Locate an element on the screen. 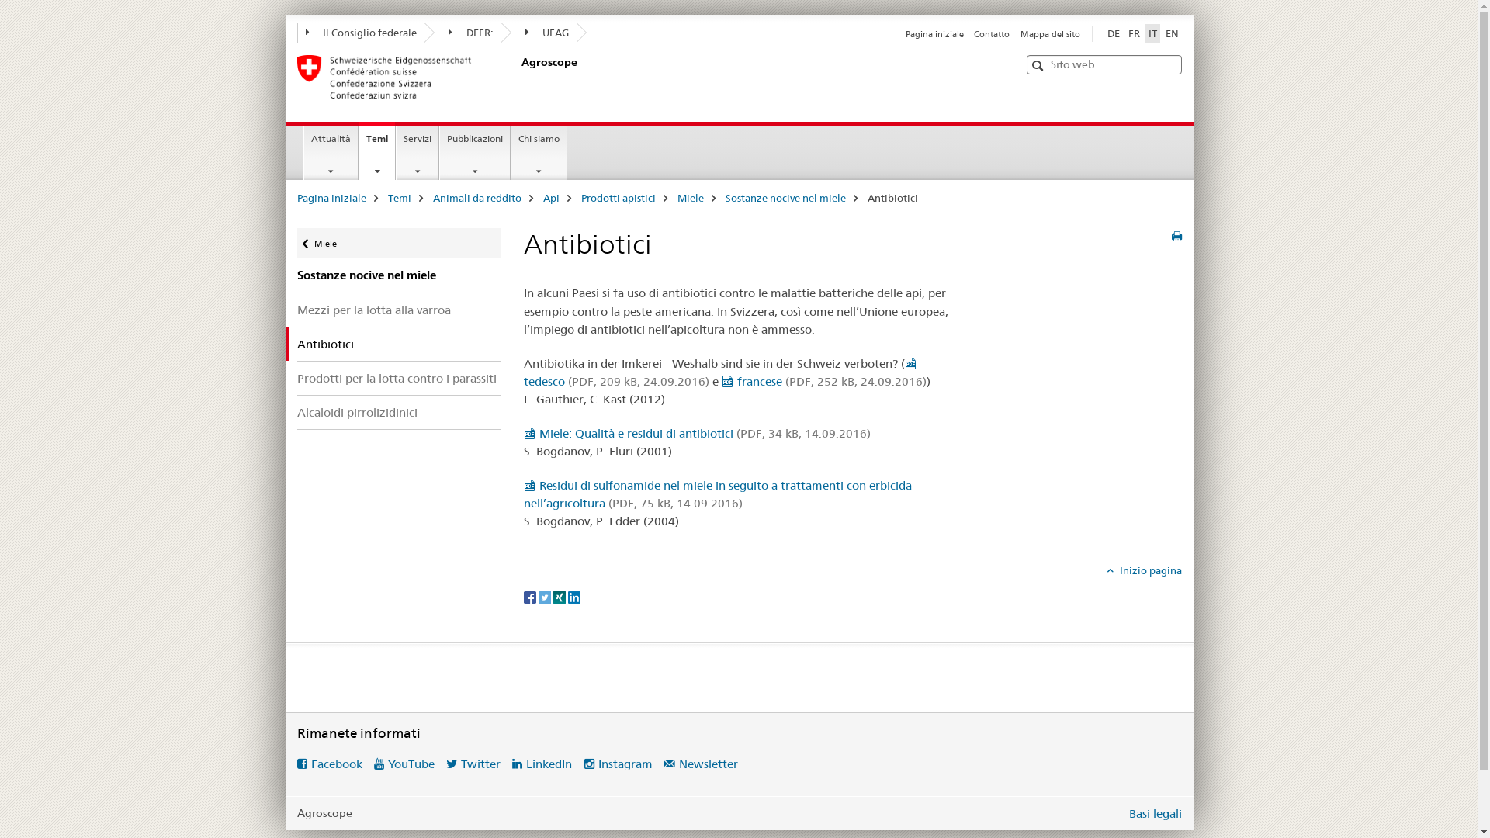 Image resolution: width=1490 pixels, height=838 pixels. Pubblicazioni is located at coordinates (475, 153).